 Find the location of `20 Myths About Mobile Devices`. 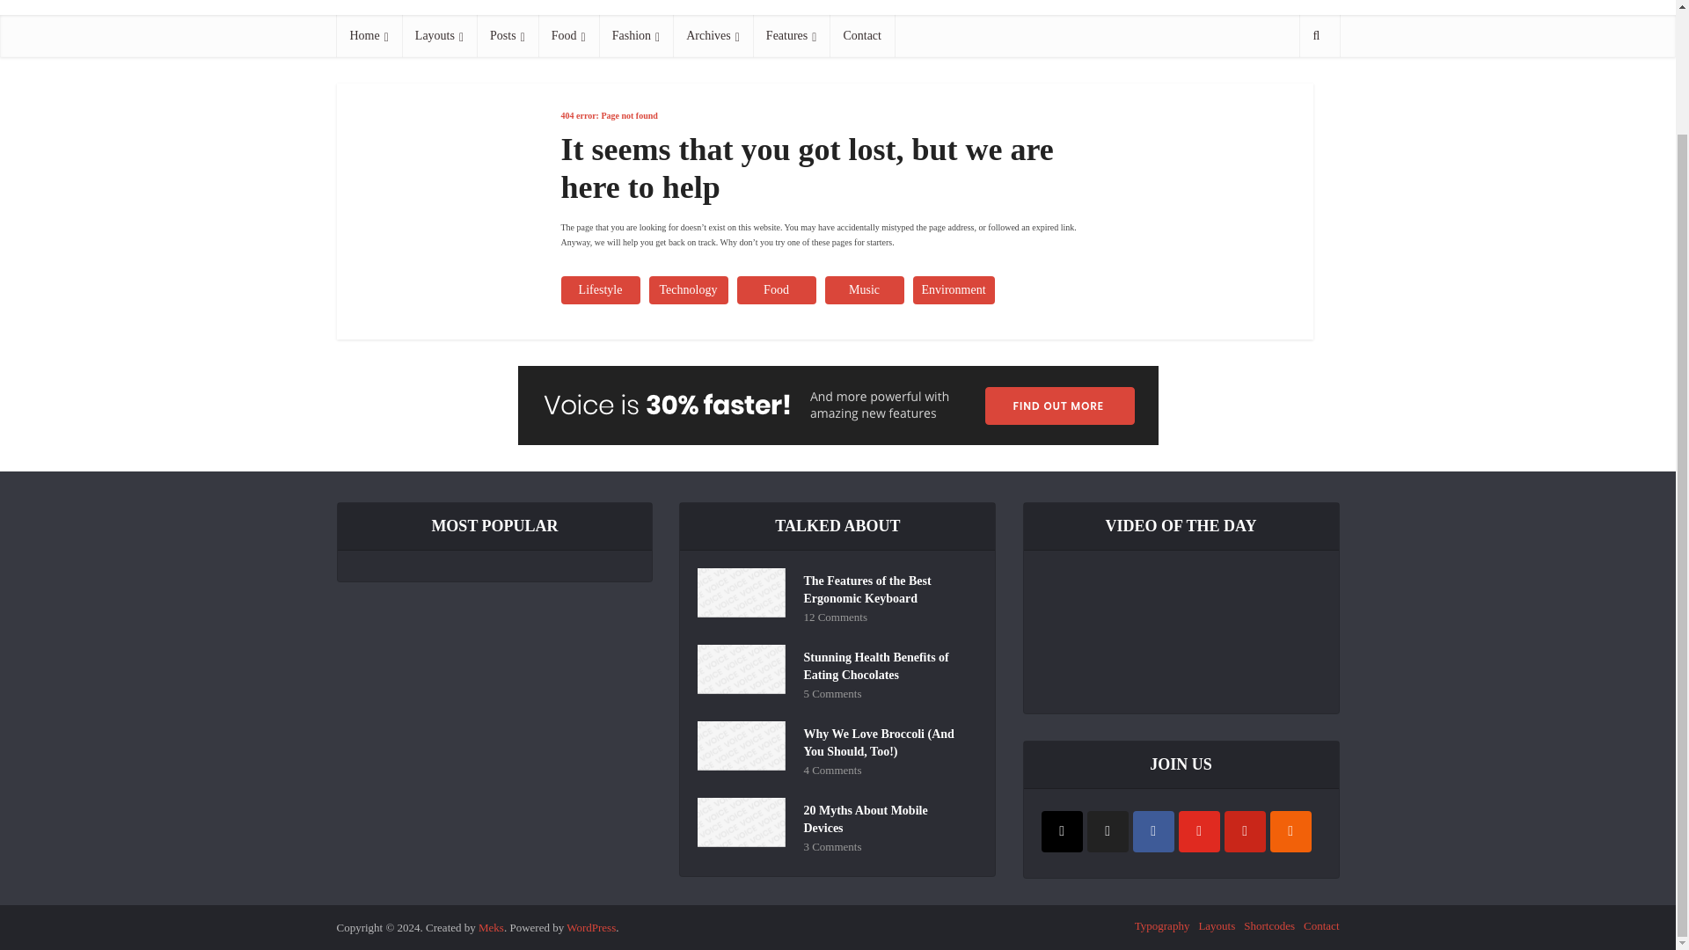

20 Myths About Mobile Devices is located at coordinates (887, 817).